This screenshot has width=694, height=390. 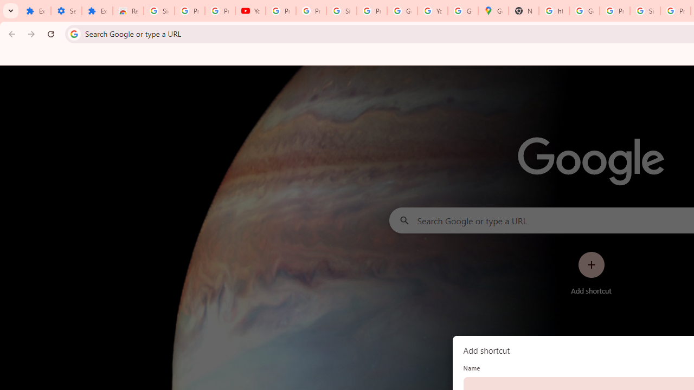 What do you see at coordinates (433, 11) in the screenshot?
I see `YouTube` at bounding box center [433, 11].